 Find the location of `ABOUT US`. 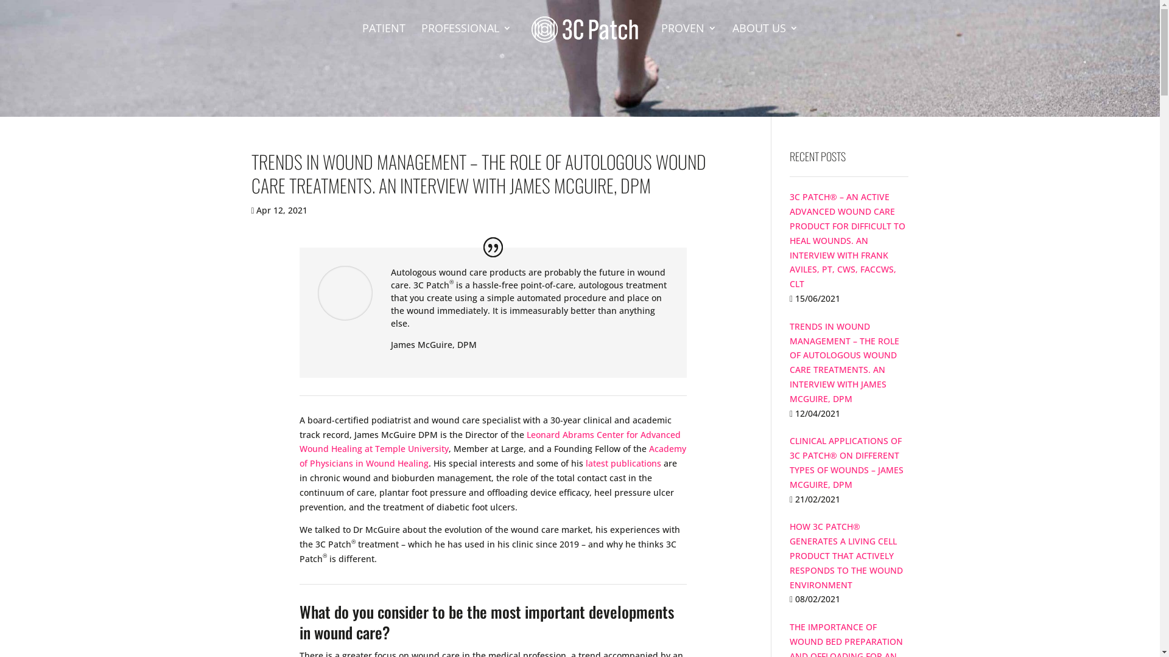

ABOUT US is located at coordinates (765, 40).